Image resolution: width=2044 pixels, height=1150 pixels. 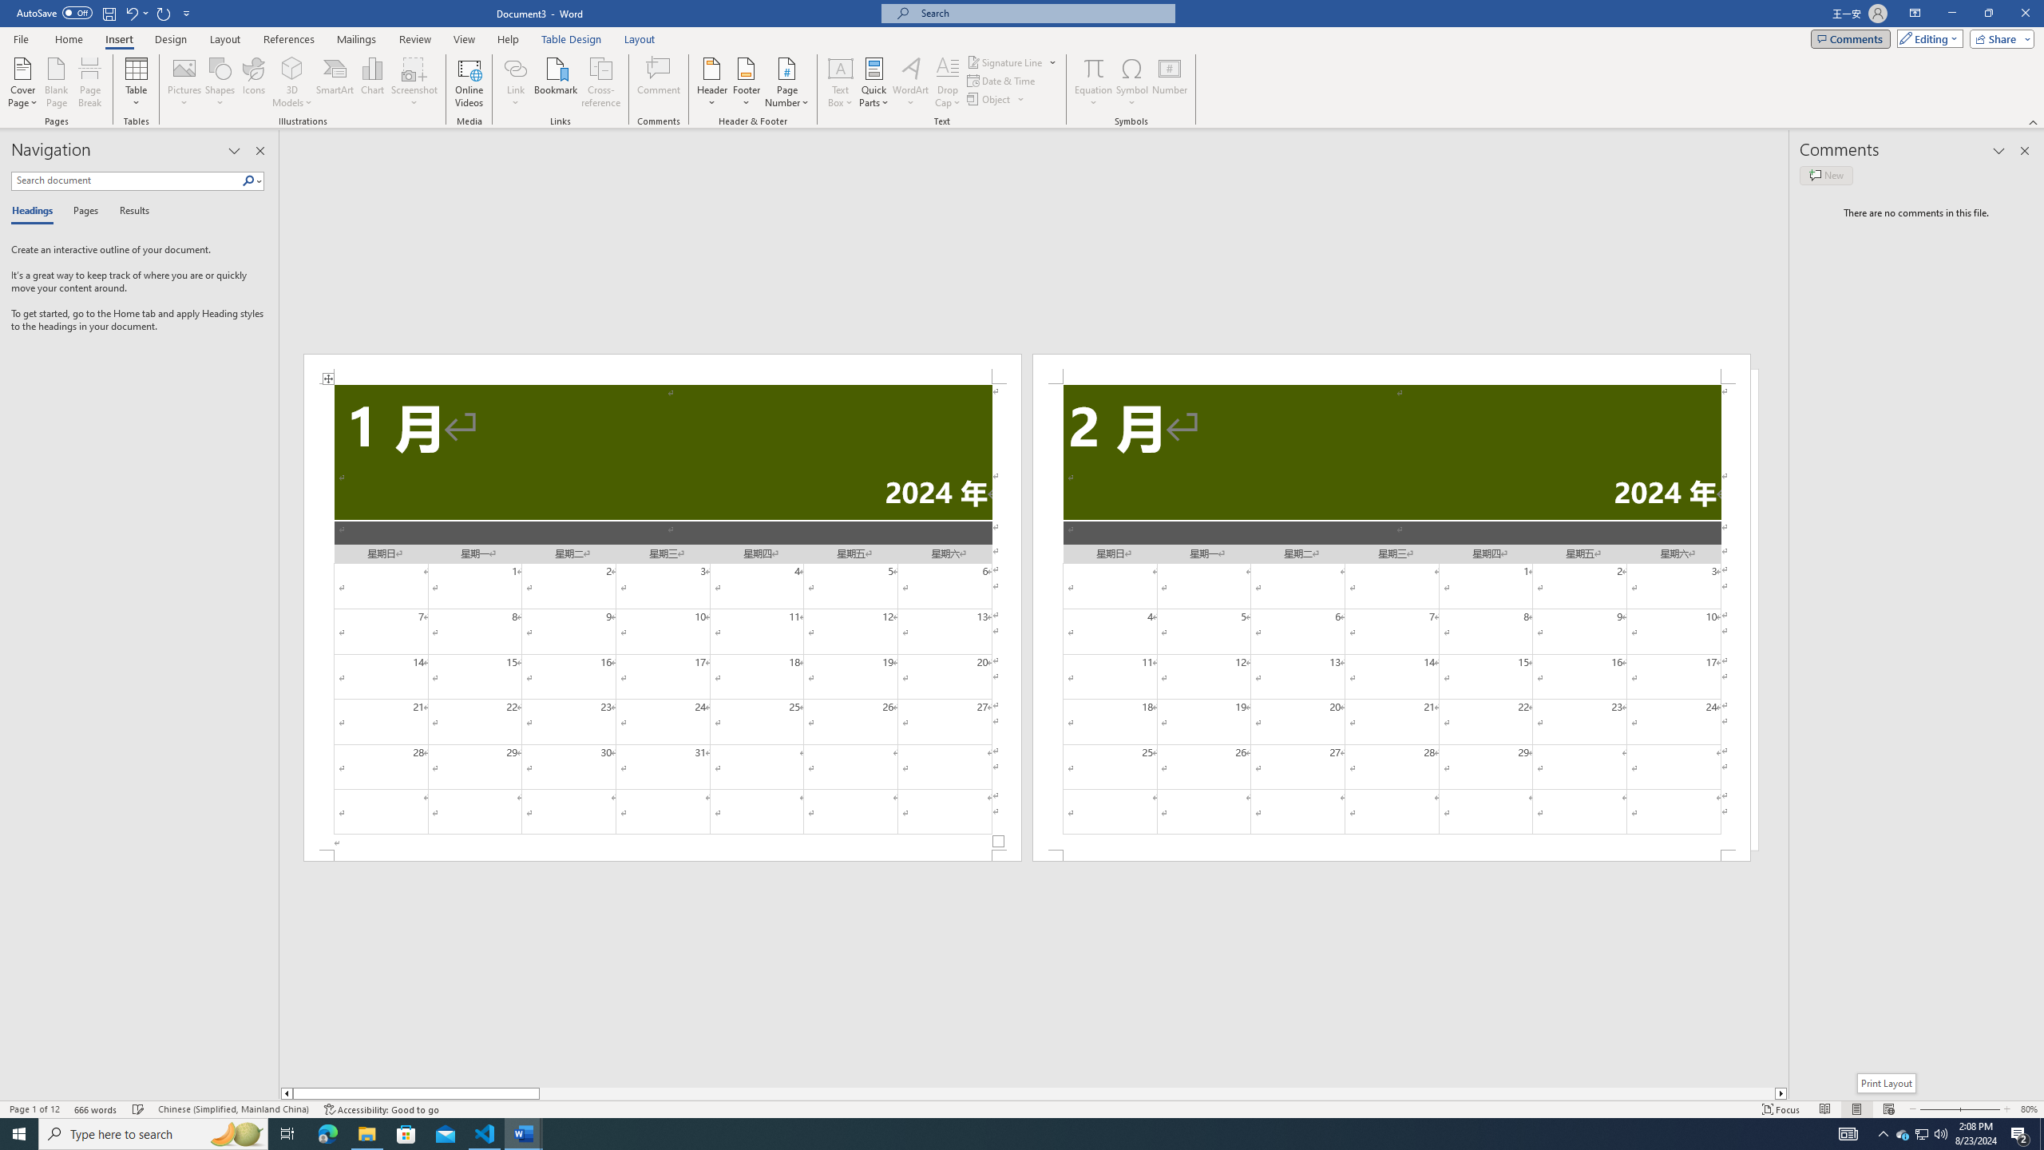 I want to click on Mode, so click(x=1927, y=38).